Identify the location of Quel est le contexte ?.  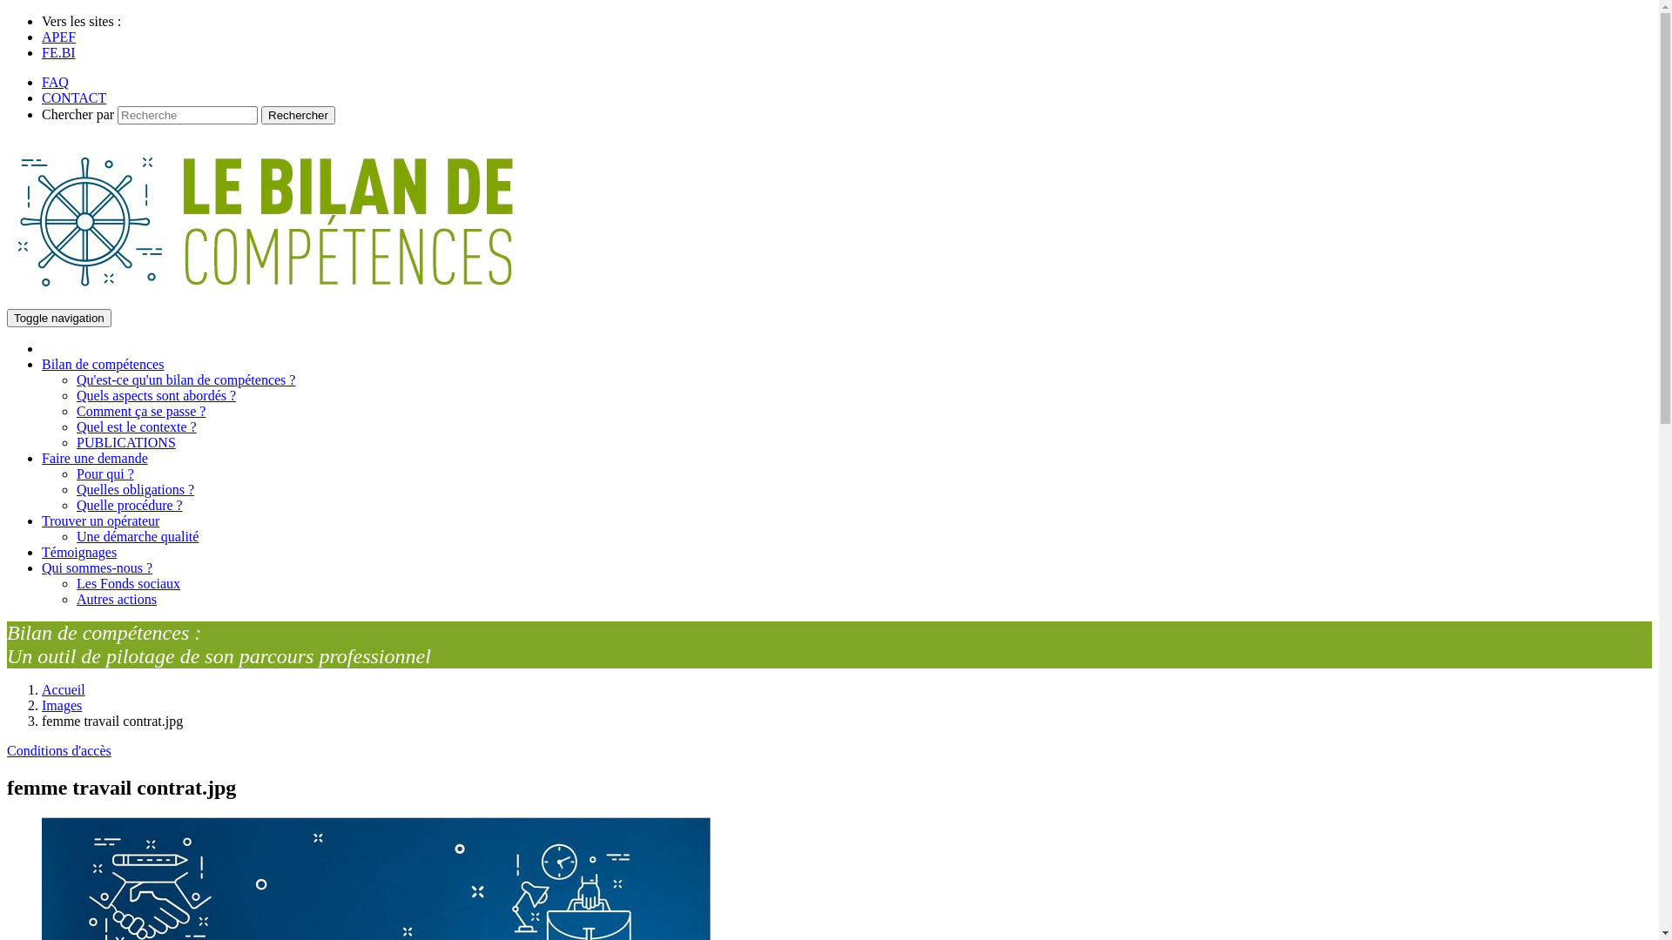
(137, 426).